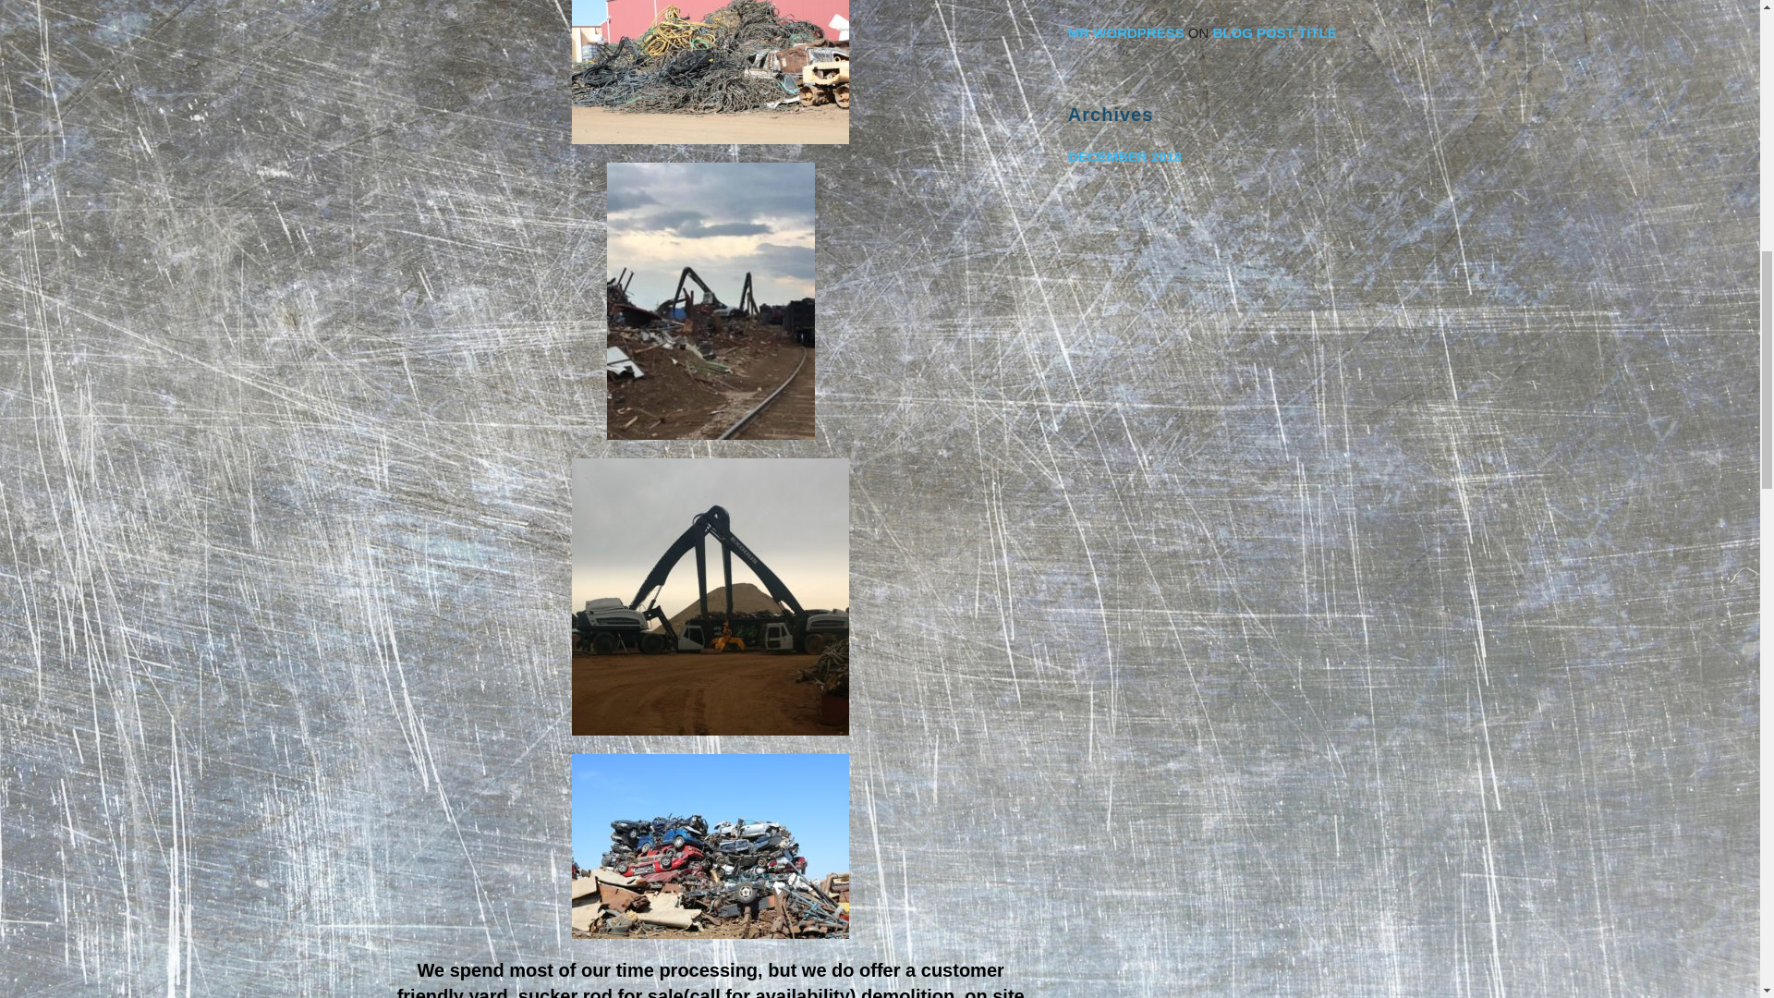 The height and width of the screenshot is (998, 1774). What do you see at coordinates (1125, 33) in the screenshot?
I see `MR WORDPRESS` at bounding box center [1125, 33].